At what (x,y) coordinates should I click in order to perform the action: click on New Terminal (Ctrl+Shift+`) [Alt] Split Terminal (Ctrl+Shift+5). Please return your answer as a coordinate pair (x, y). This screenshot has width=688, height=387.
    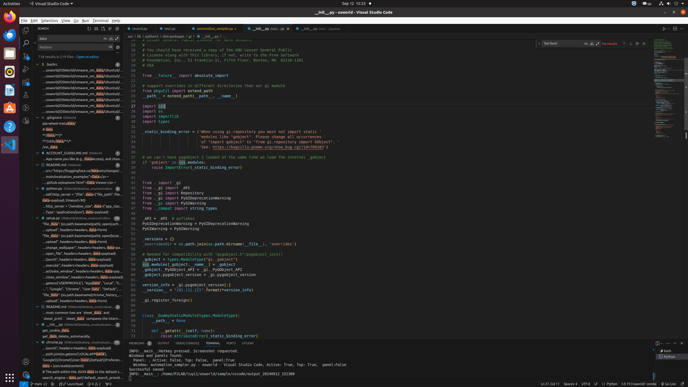
    Looking at the image, I should click on (657, 343).